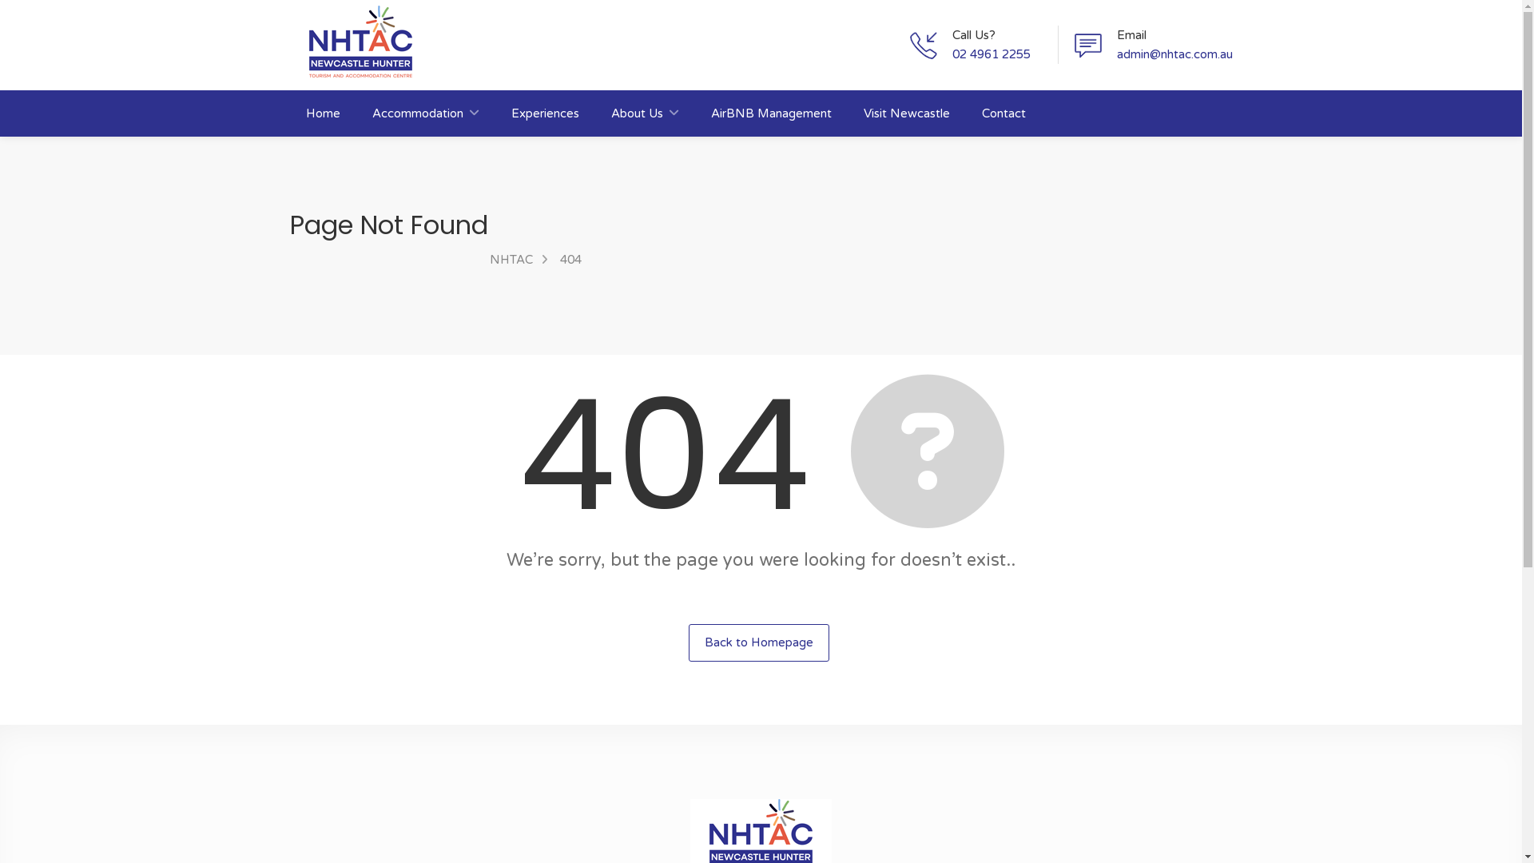 Image resolution: width=1534 pixels, height=863 pixels. What do you see at coordinates (545, 113) in the screenshot?
I see `Experiences` at bounding box center [545, 113].